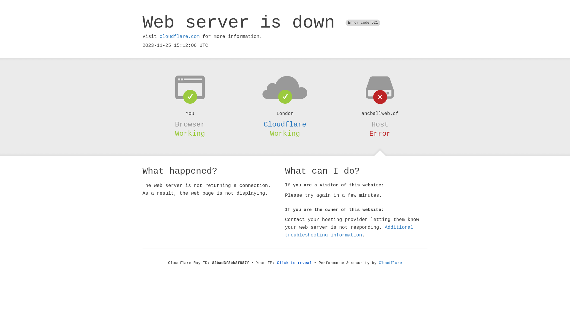 Image resolution: width=570 pixels, height=320 pixels. I want to click on Cloudflare, so click(390, 263).